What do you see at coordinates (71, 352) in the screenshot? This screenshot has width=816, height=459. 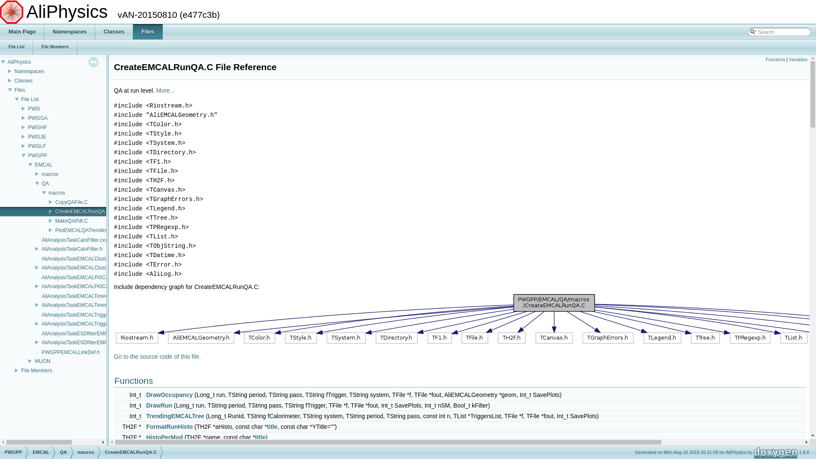 I see `PWGPPEMCALLinkDef.h` at bounding box center [71, 352].